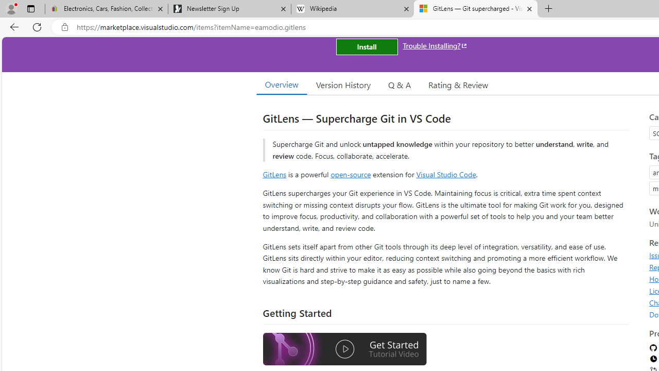  What do you see at coordinates (344, 350) in the screenshot?
I see `Watch the GitLens Getting Started video` at bounding box center [344, 350].